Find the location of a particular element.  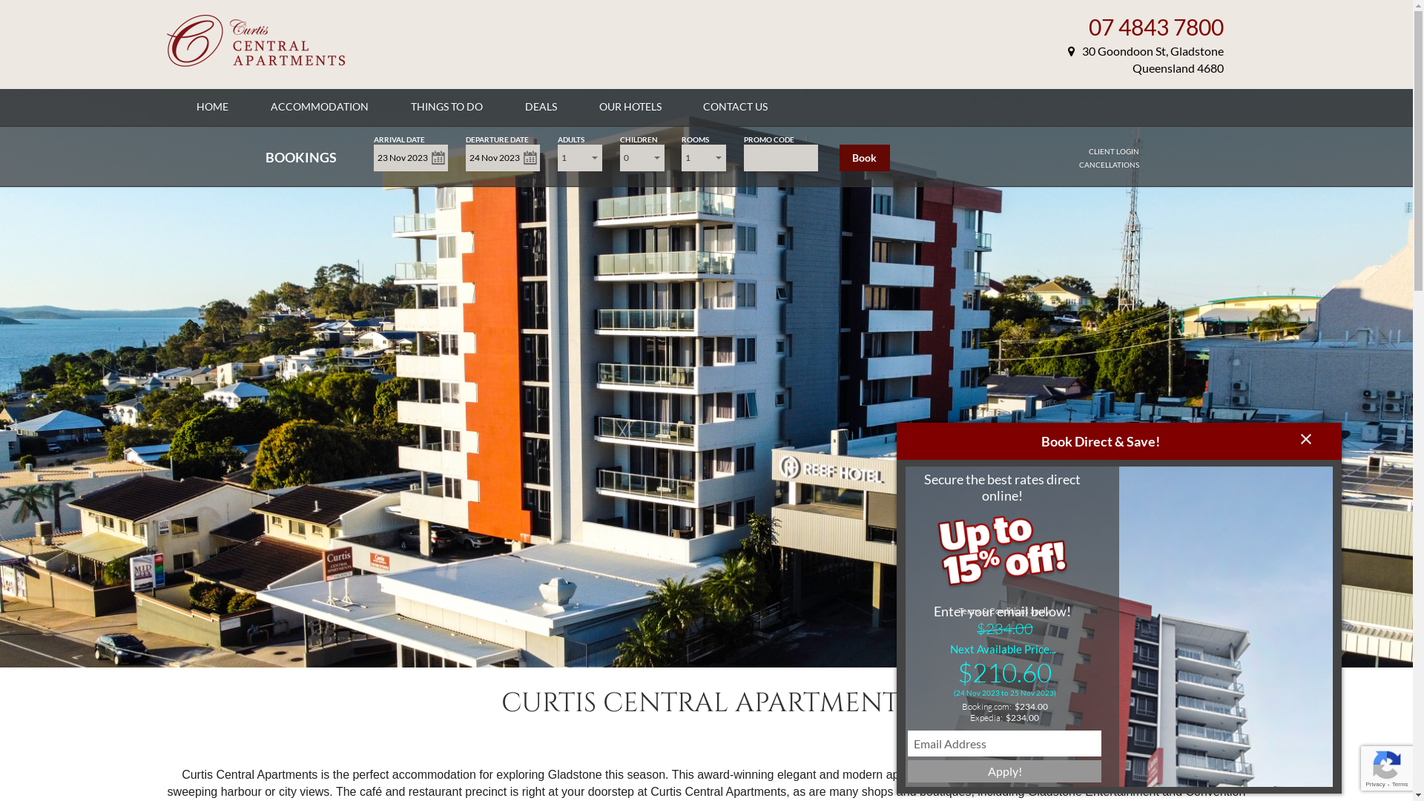

CANCELLATIONS is located at coordinates (1110, 165).